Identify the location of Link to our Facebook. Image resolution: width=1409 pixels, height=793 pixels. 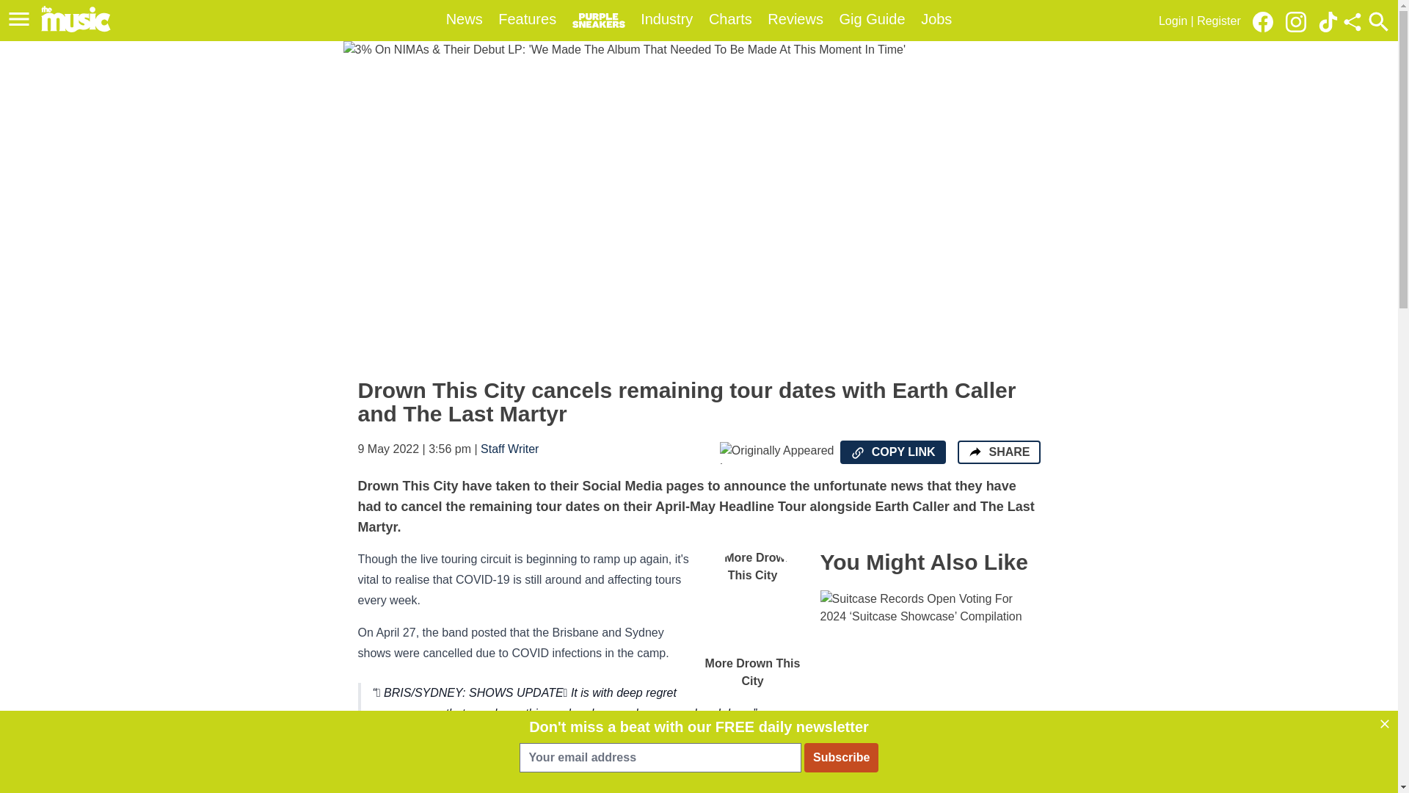
(1262, 22).